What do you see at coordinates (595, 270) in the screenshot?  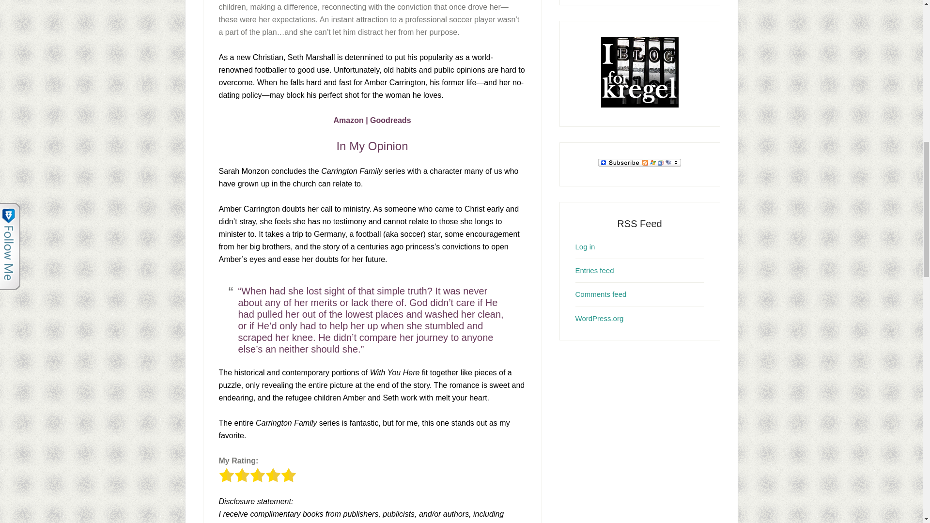 I see `Entries feed` at bounding box center [595, 270].